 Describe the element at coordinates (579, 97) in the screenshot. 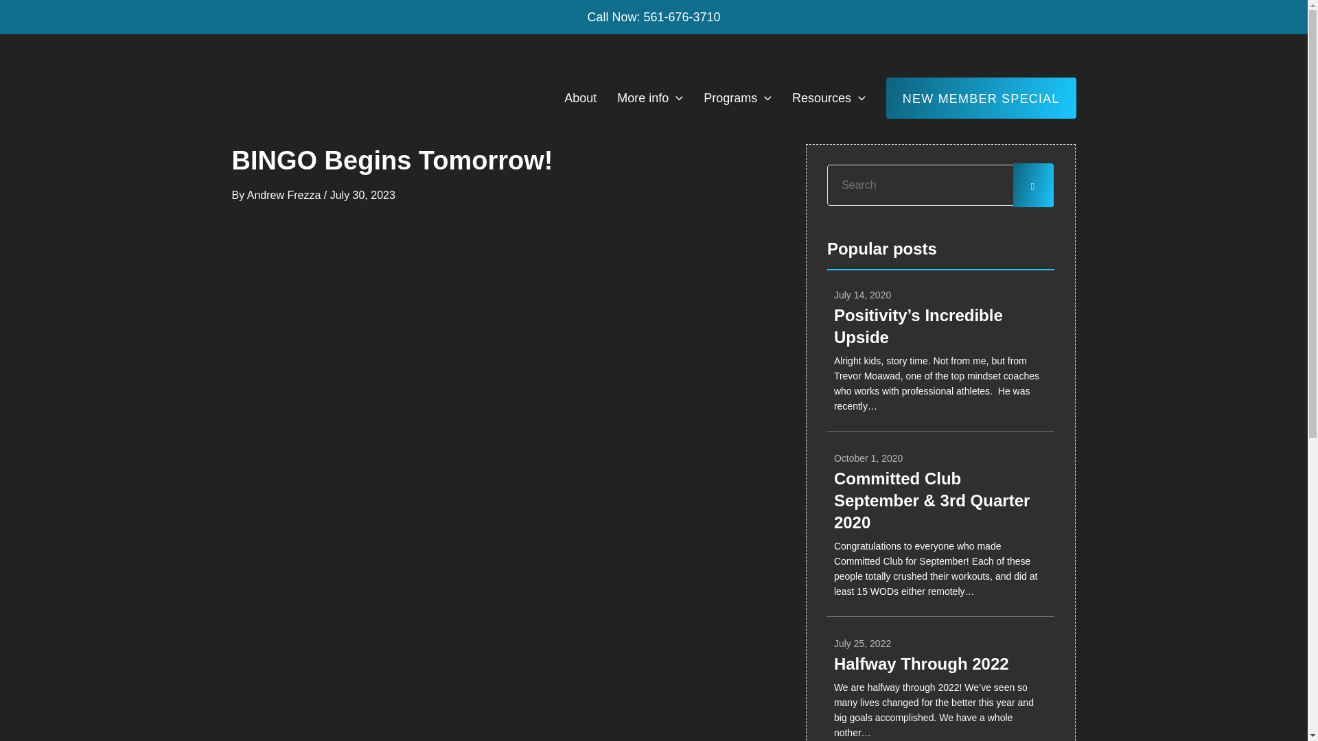

I see `About` at that location.